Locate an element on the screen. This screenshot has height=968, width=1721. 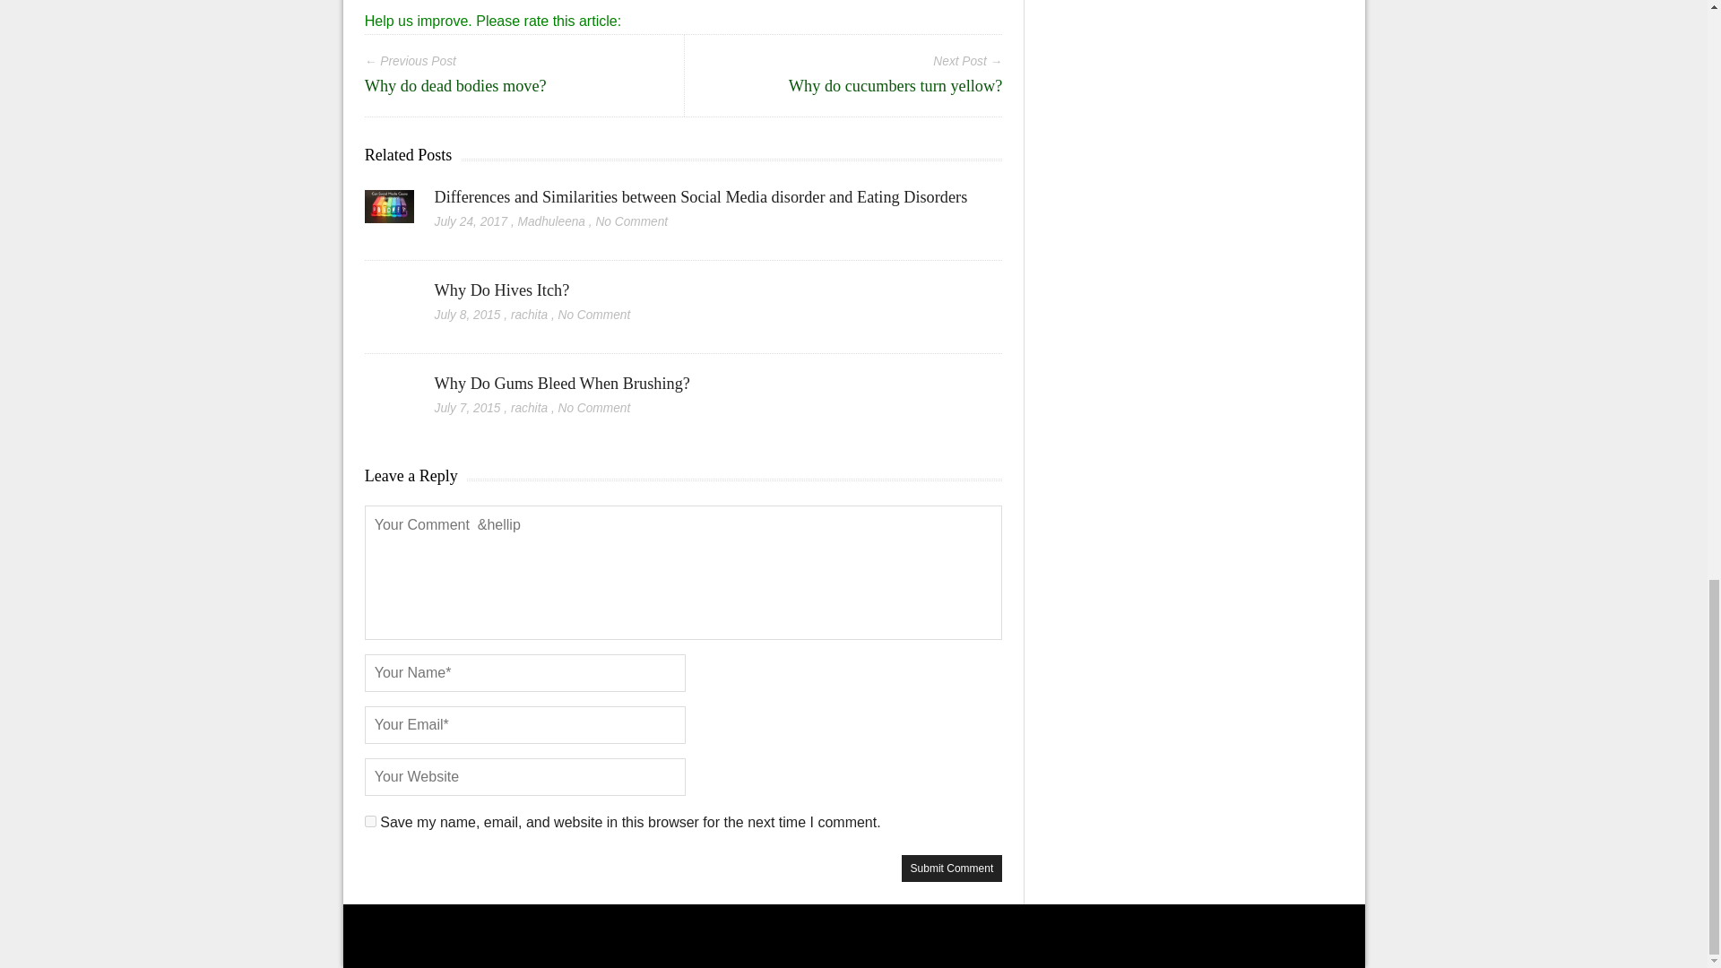
yes is located at coordinates (371, 821).